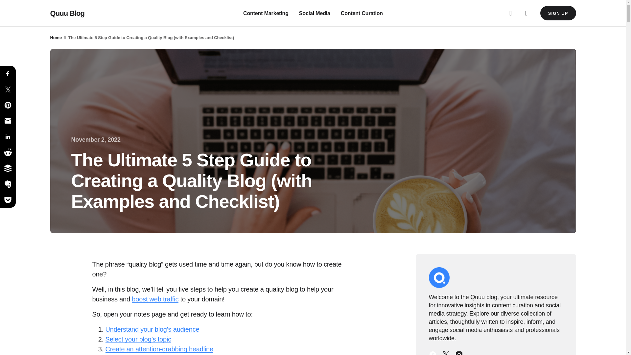  Describe the element at coordinates (446, 352) in the screenshot. I see `Twitter` at that location.